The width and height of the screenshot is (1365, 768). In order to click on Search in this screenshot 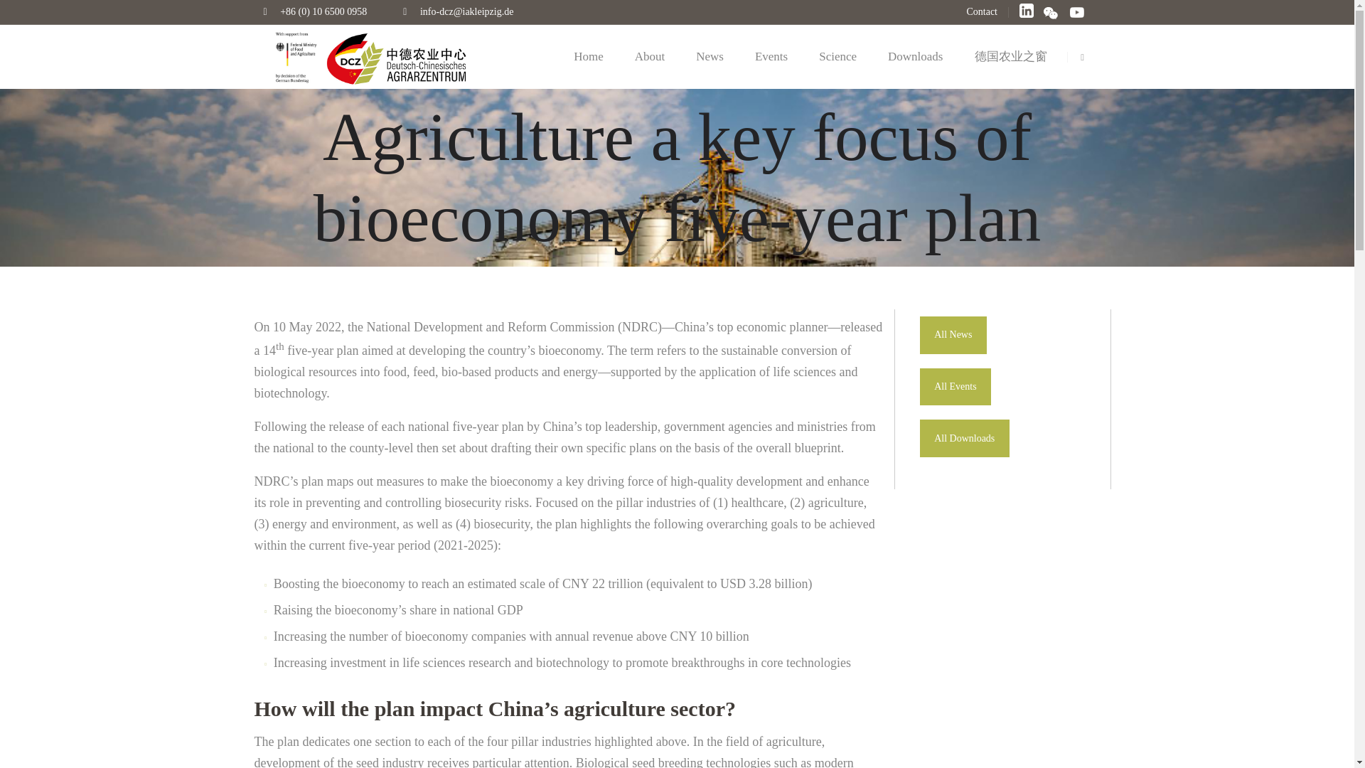, I will do `click(1084, 98)`.